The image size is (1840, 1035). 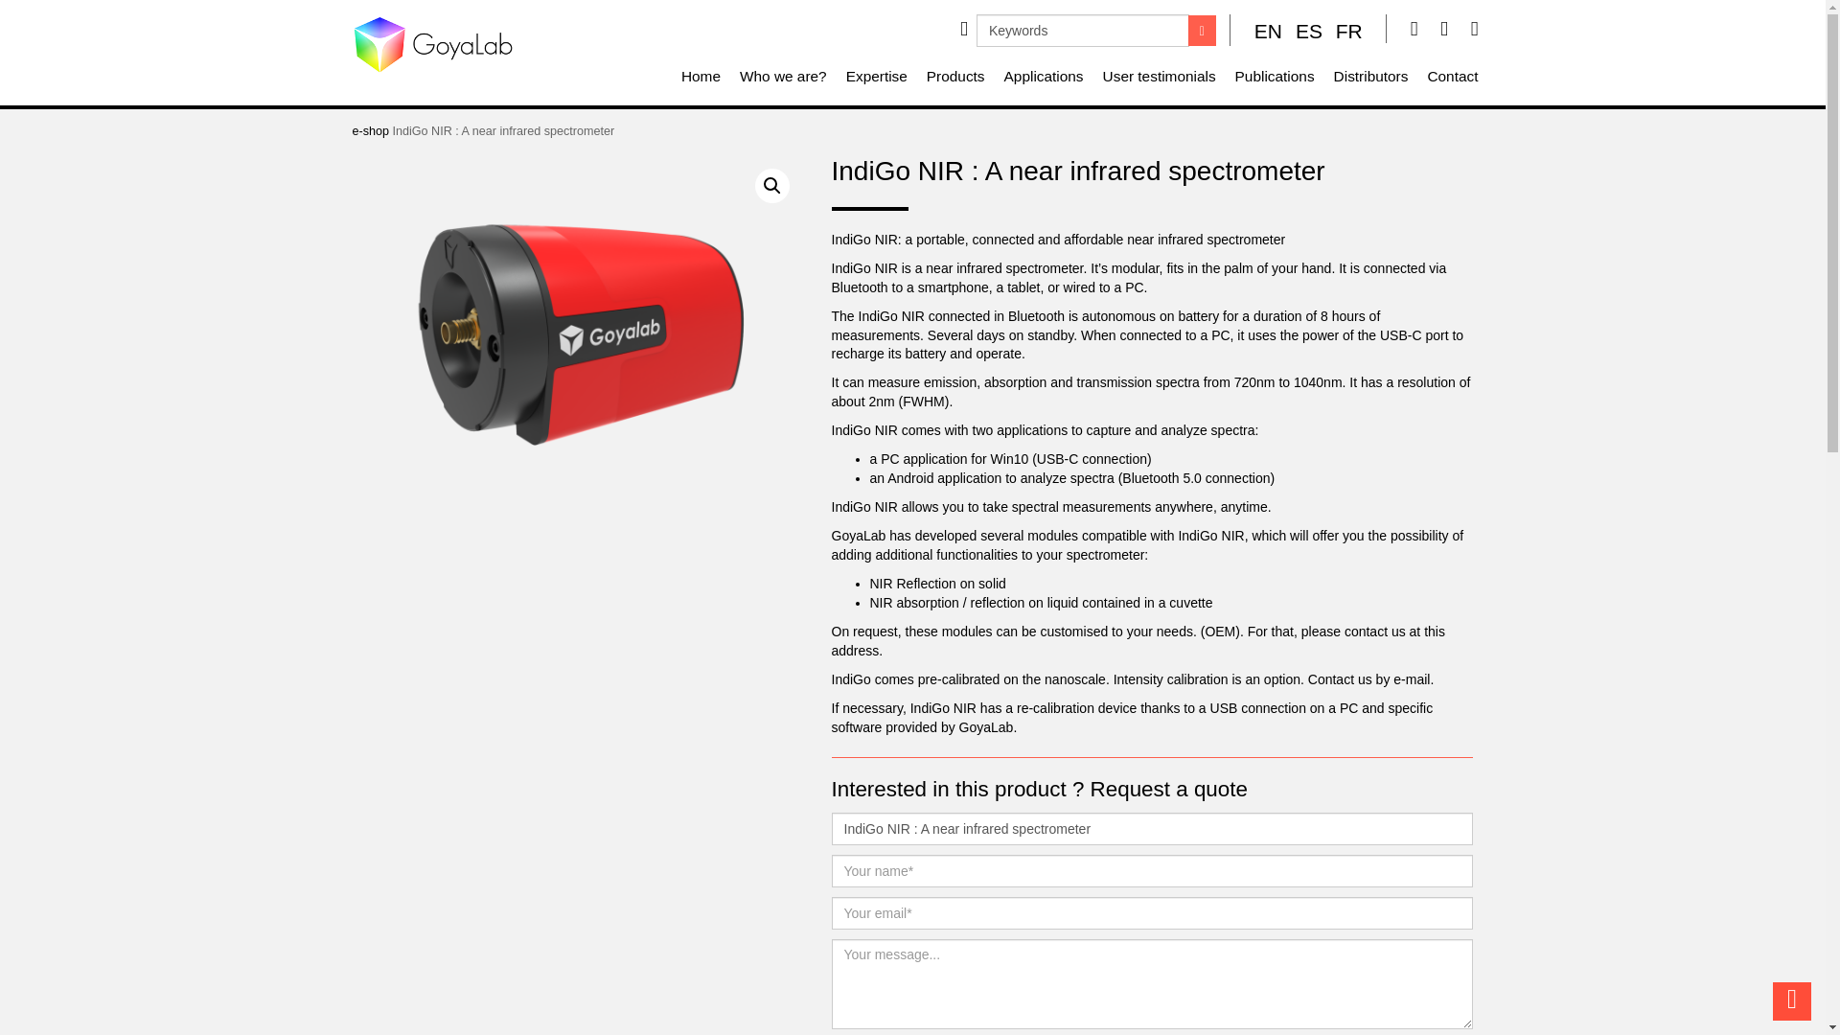 I want to click on Who we are?, so click(x=784, y=79).